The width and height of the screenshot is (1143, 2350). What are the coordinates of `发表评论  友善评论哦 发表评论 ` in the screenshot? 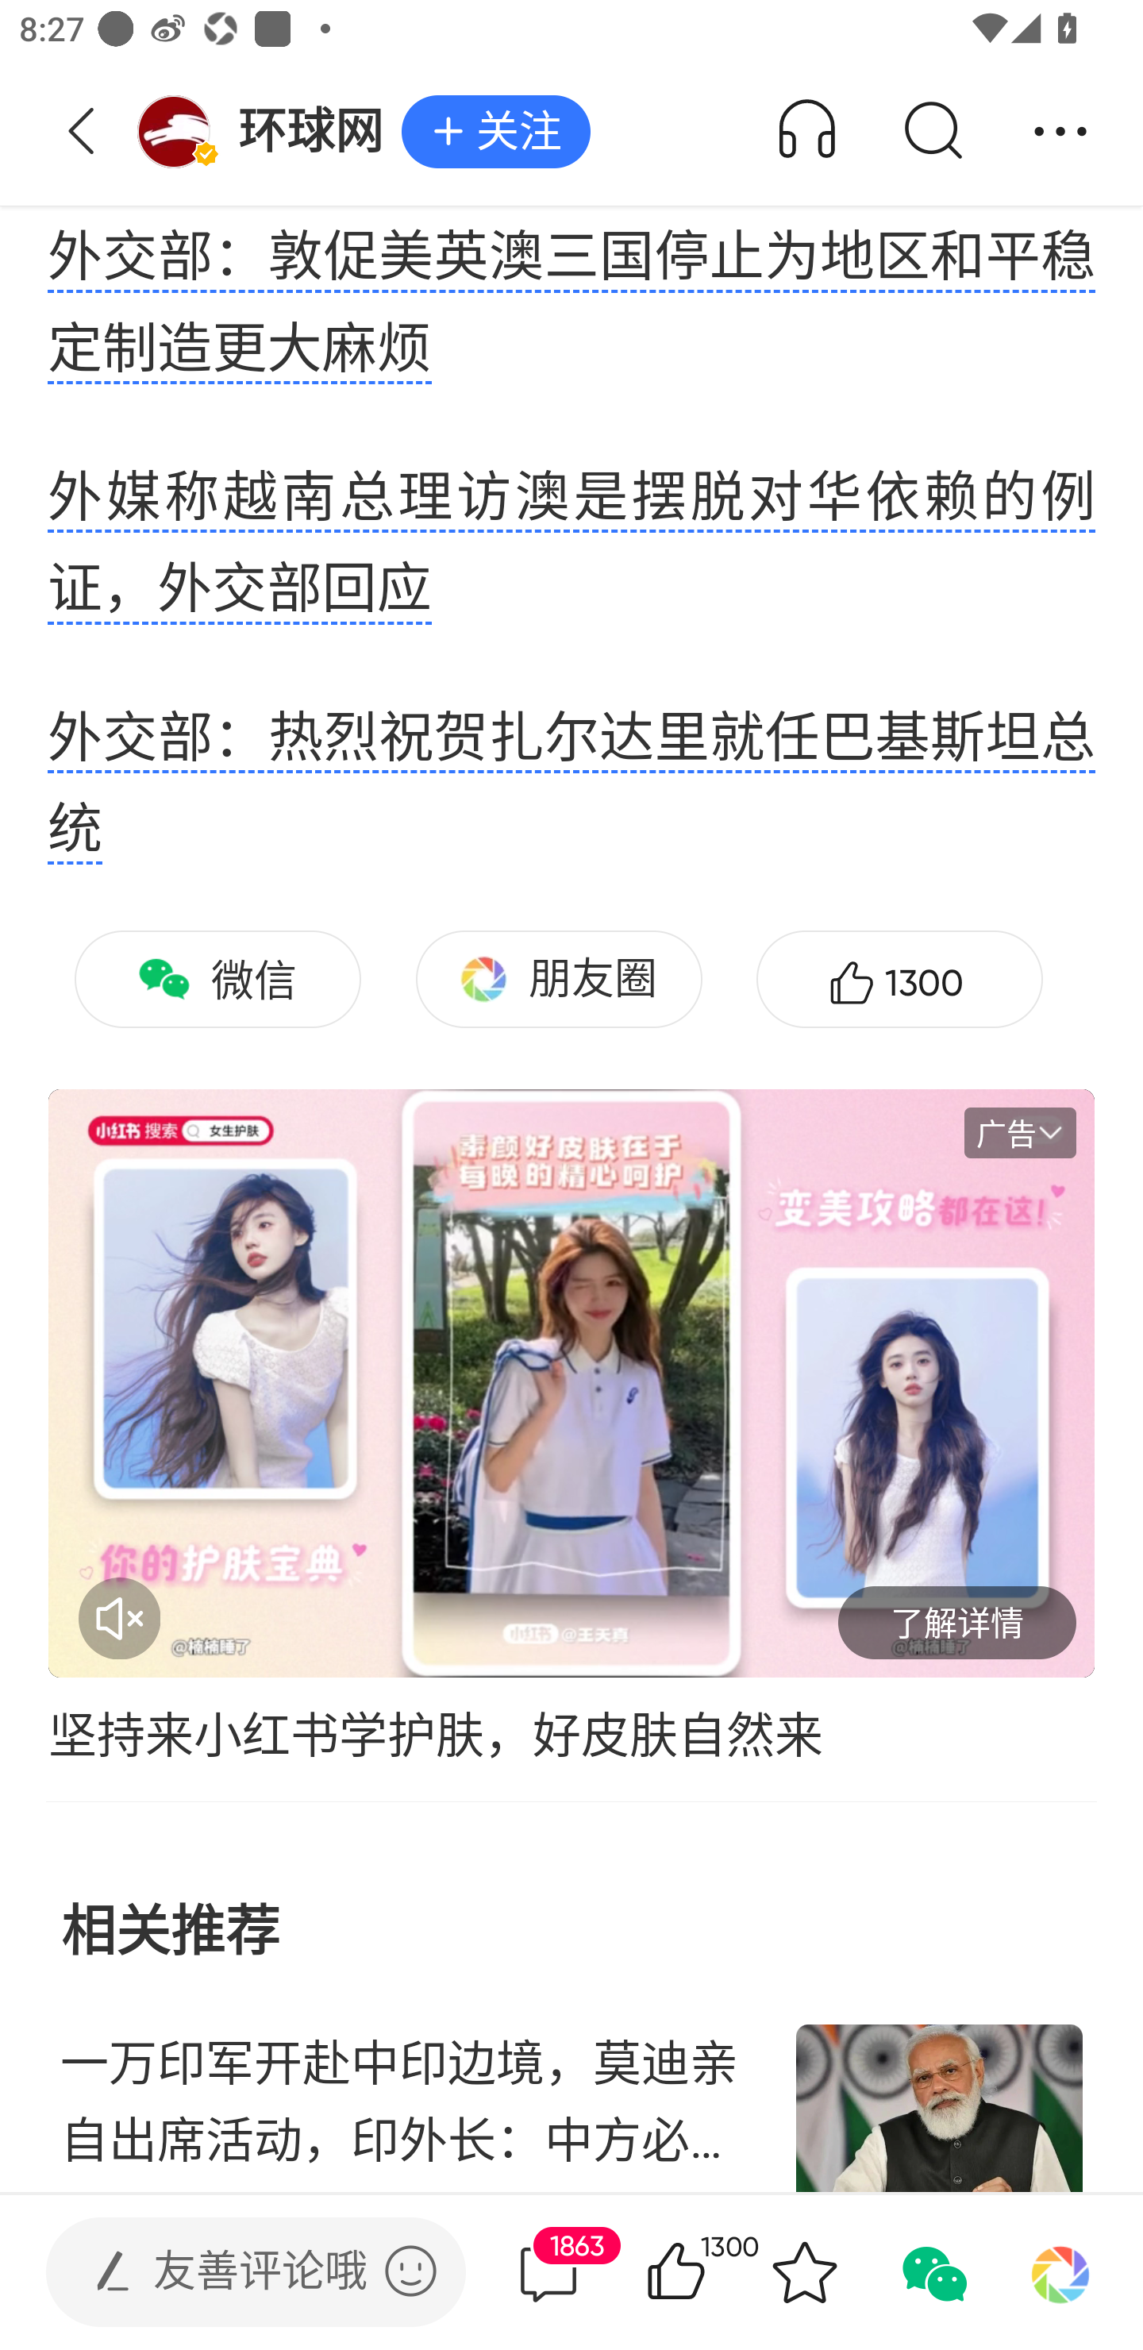 It's located at (233, 2272).